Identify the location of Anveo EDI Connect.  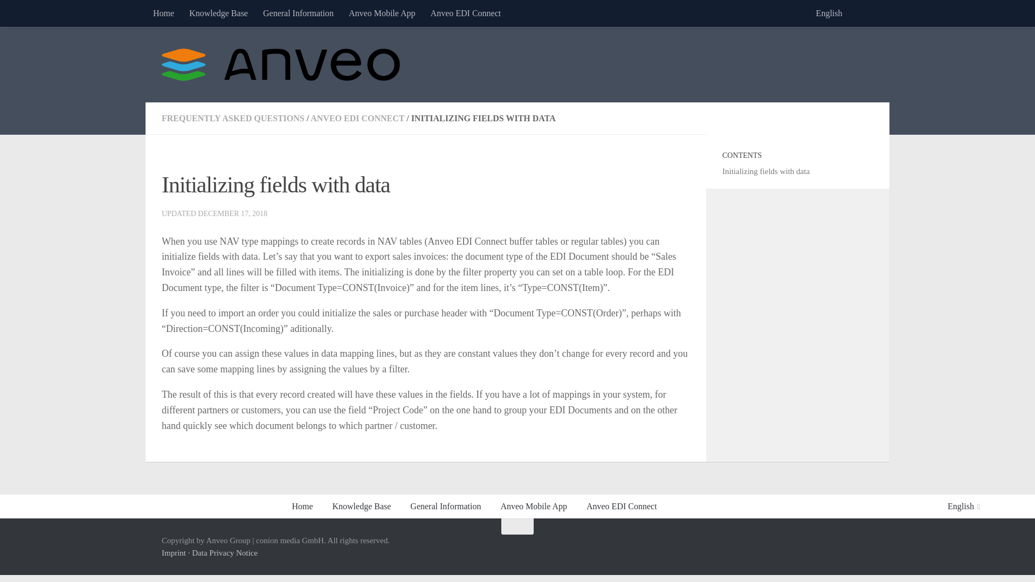
(466, 13).